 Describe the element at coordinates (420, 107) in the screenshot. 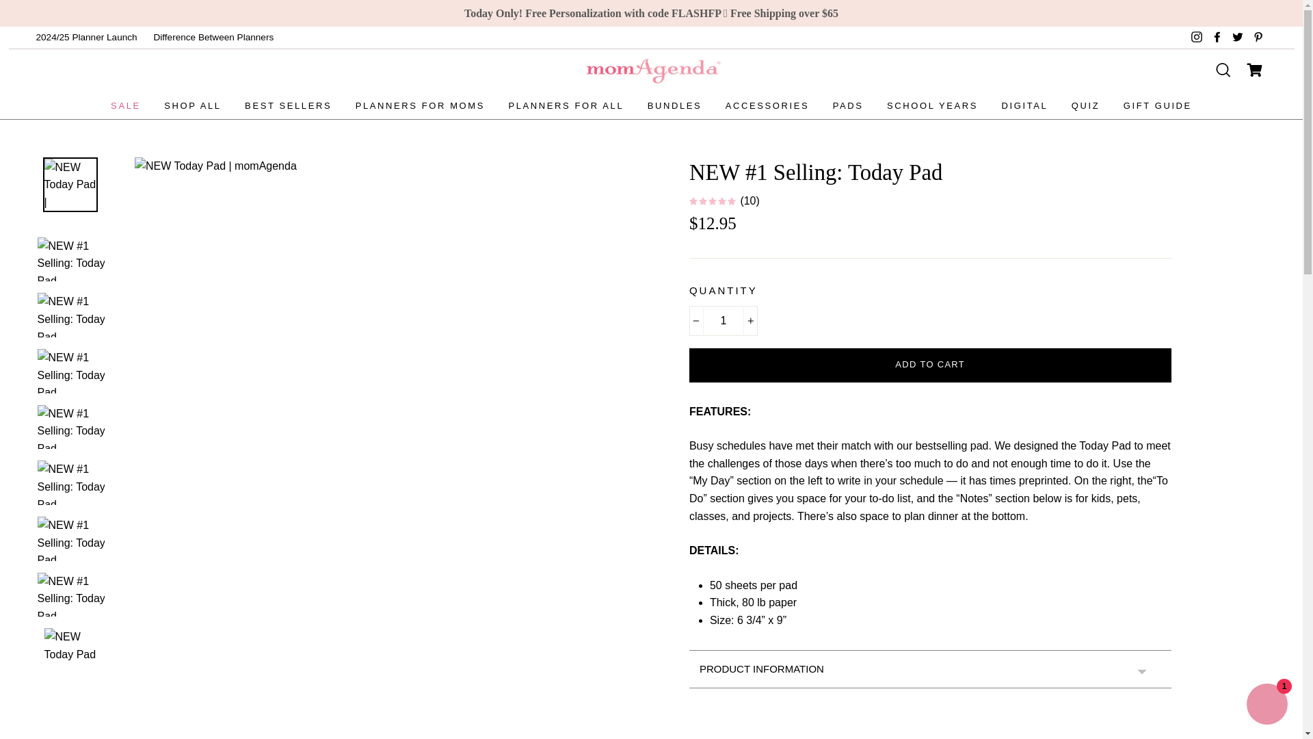

I see `PLANNERS FOR MOMS` at that location.